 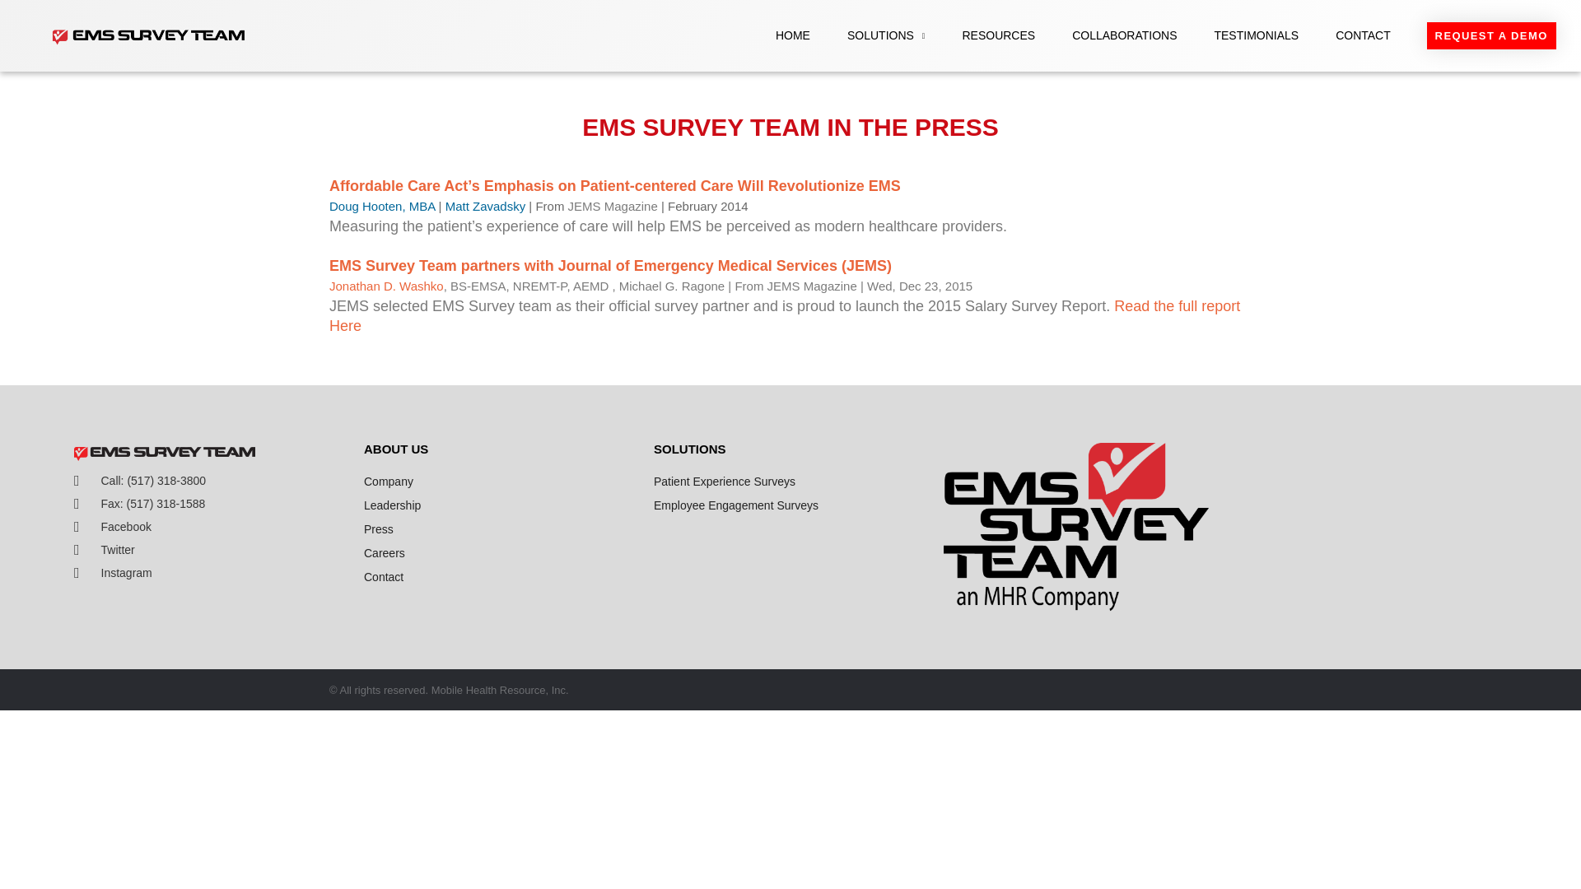 What do you see at coordinates (211, 527) in the screenshot?
I see `Facebook` at bounding box center [211, 527].